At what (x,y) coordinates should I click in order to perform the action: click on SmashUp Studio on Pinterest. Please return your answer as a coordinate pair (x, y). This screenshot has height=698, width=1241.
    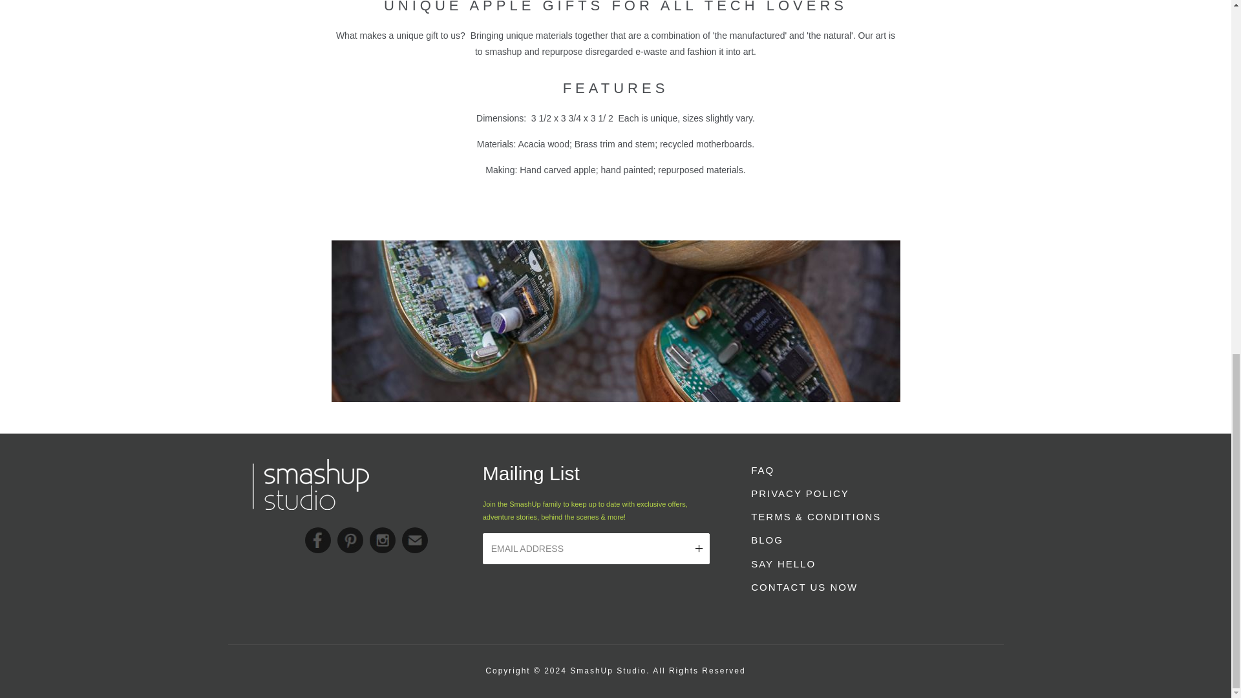
    Looking at the image, I should click on (350, 540).